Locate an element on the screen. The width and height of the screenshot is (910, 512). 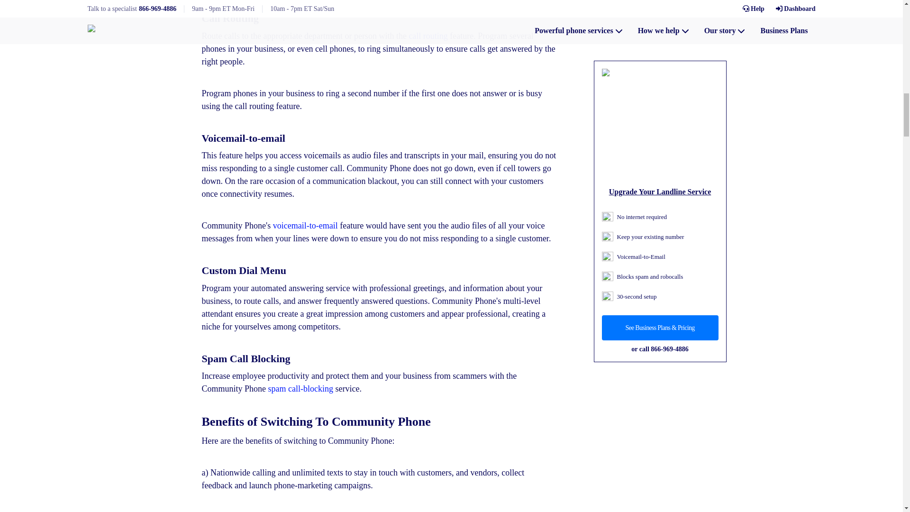
voicemail-to-email is located at coordinates (305, 226).